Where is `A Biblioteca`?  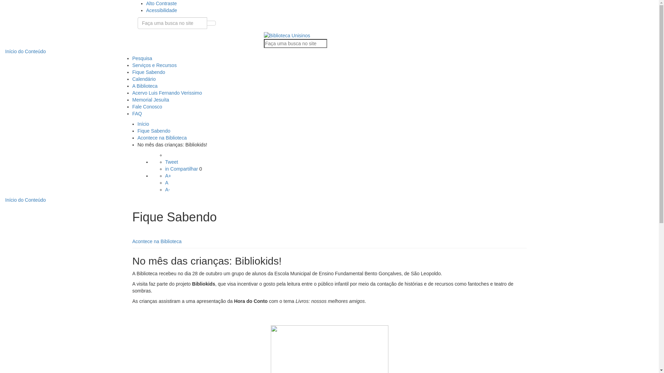
A Biblioteca is located at coordinates (145, 86).